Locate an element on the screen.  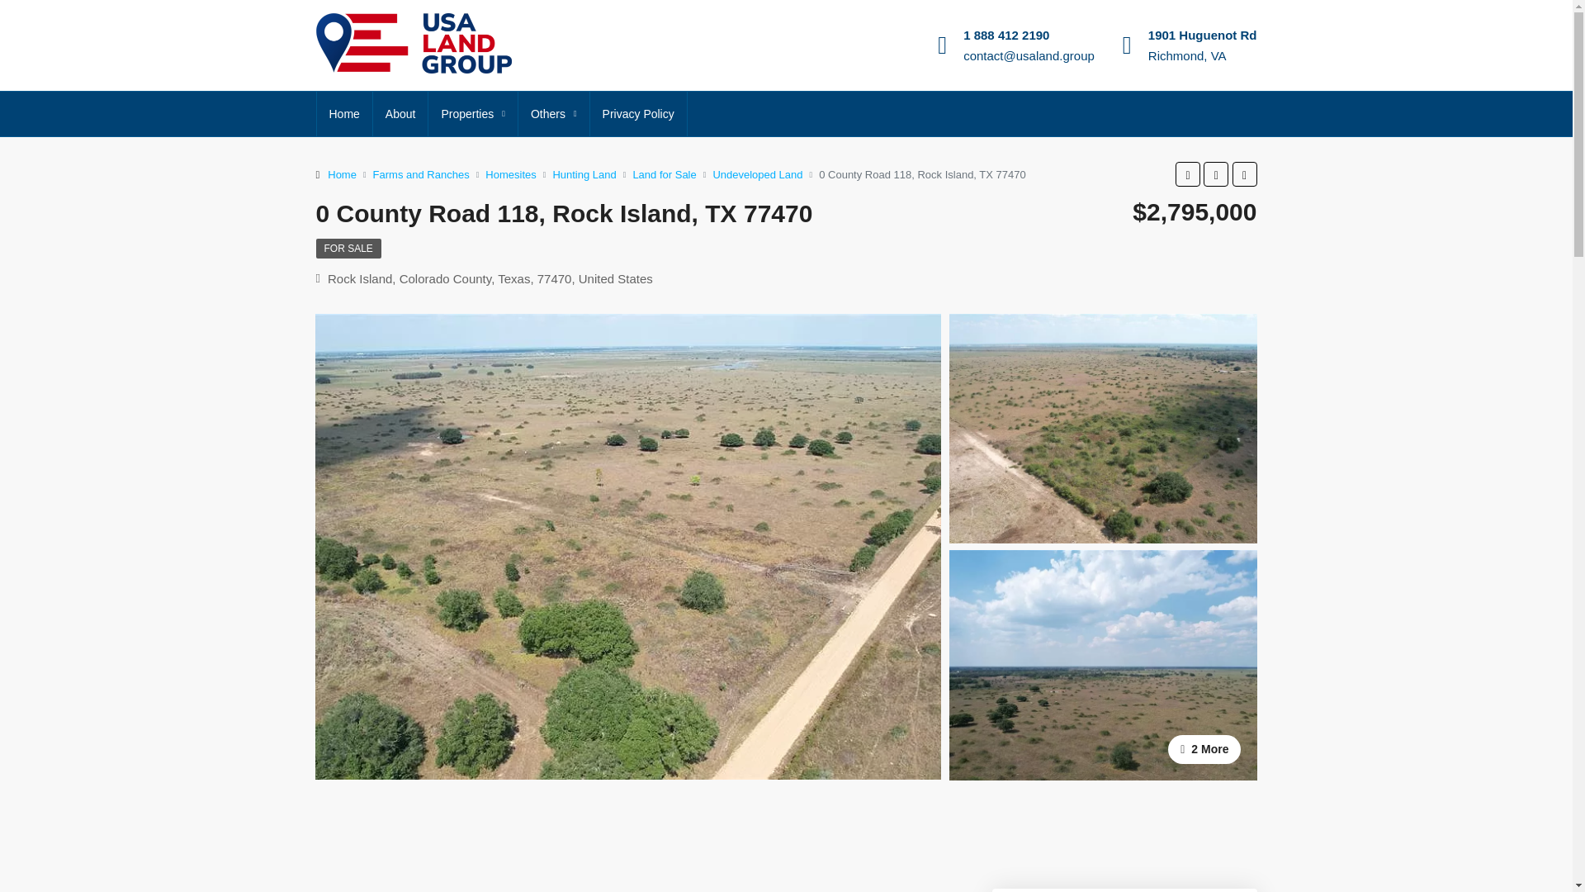
Home is located at coordinates (345, 114).